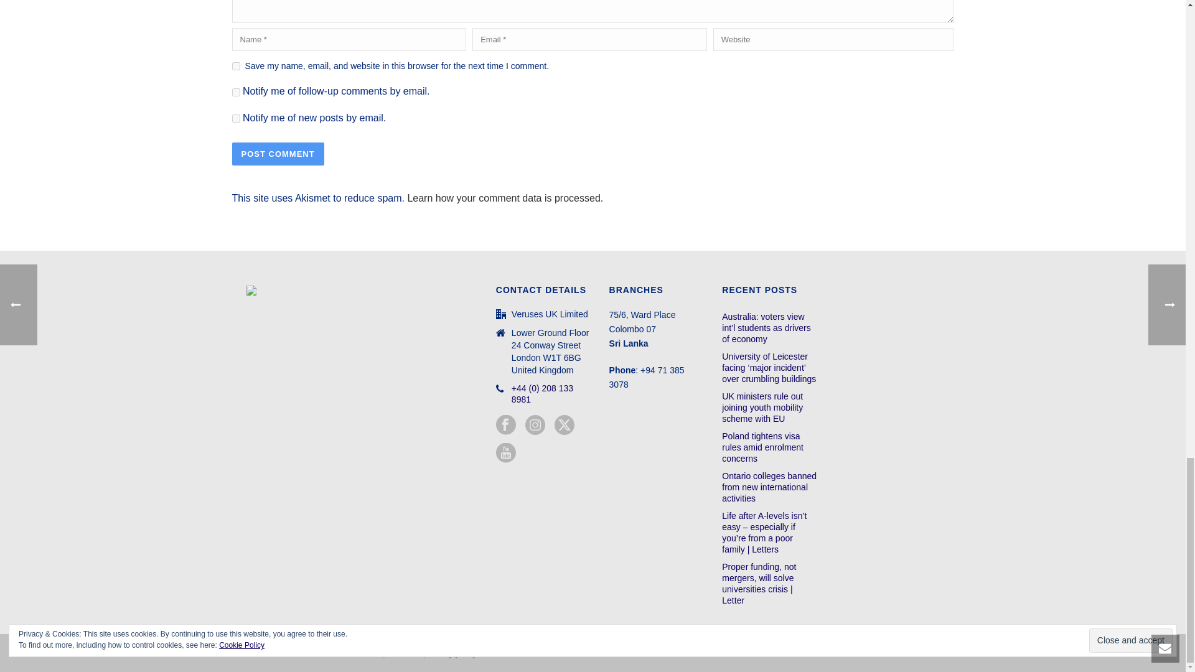  What do you see at coordinates (278, 153) in the screenshot?
I see `POST COMMENT` at bounding box center [278, 153].